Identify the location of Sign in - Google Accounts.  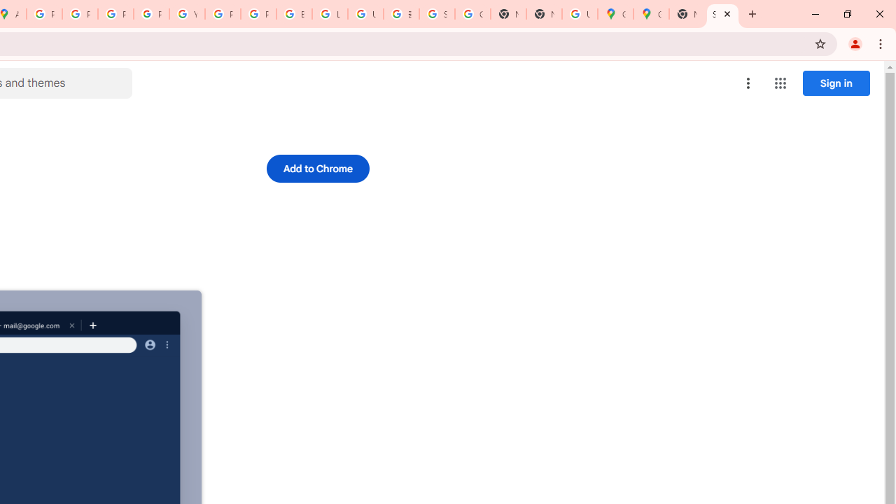
(437, 14).